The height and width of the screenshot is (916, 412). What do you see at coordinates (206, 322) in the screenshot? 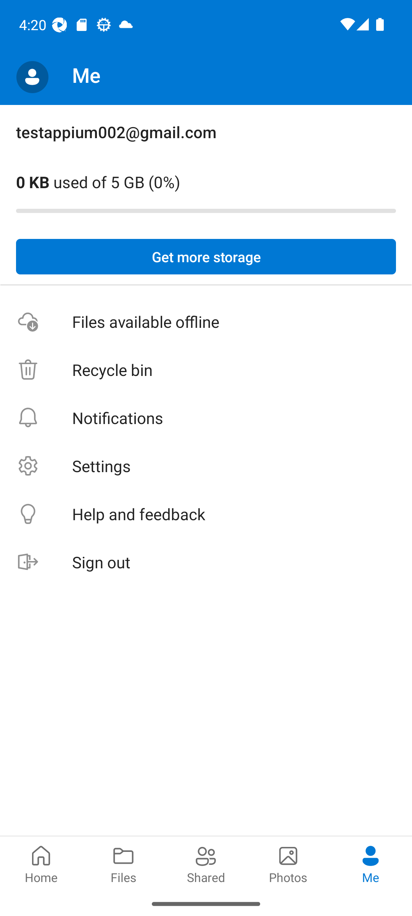
I see `Files available offline` at bounding box center [206, 322].